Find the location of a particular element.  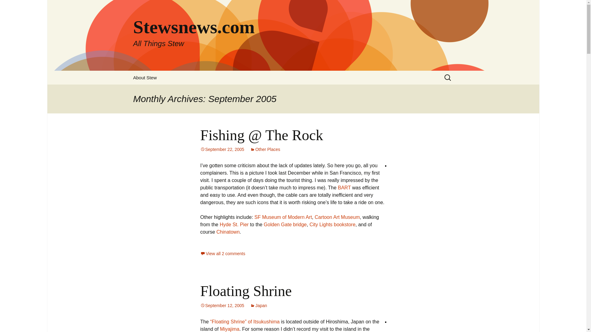

Other Places is located at coordinates (265, 149).